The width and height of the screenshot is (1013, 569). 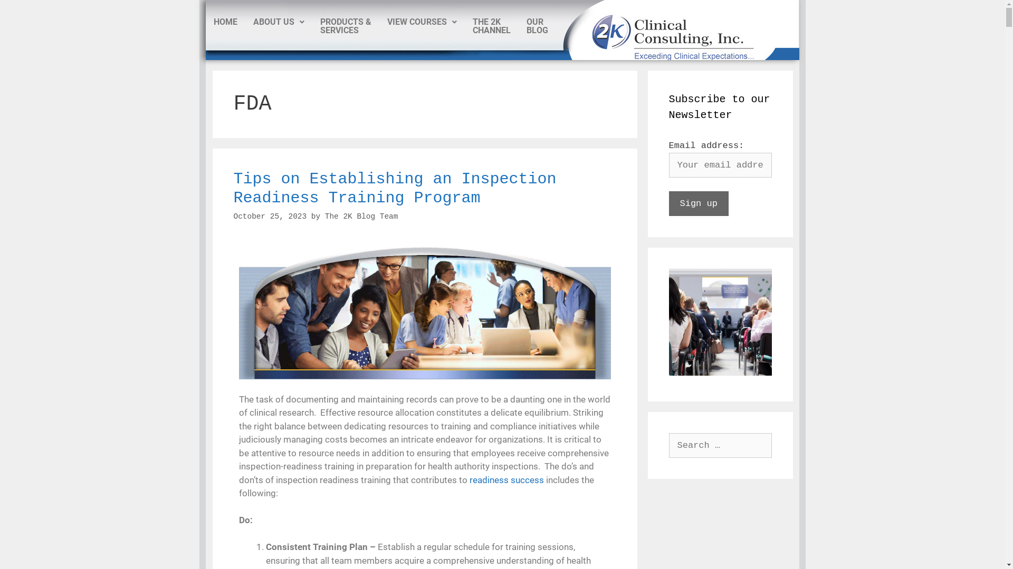 I want to click on Search for:, so click(x=721, y=446).